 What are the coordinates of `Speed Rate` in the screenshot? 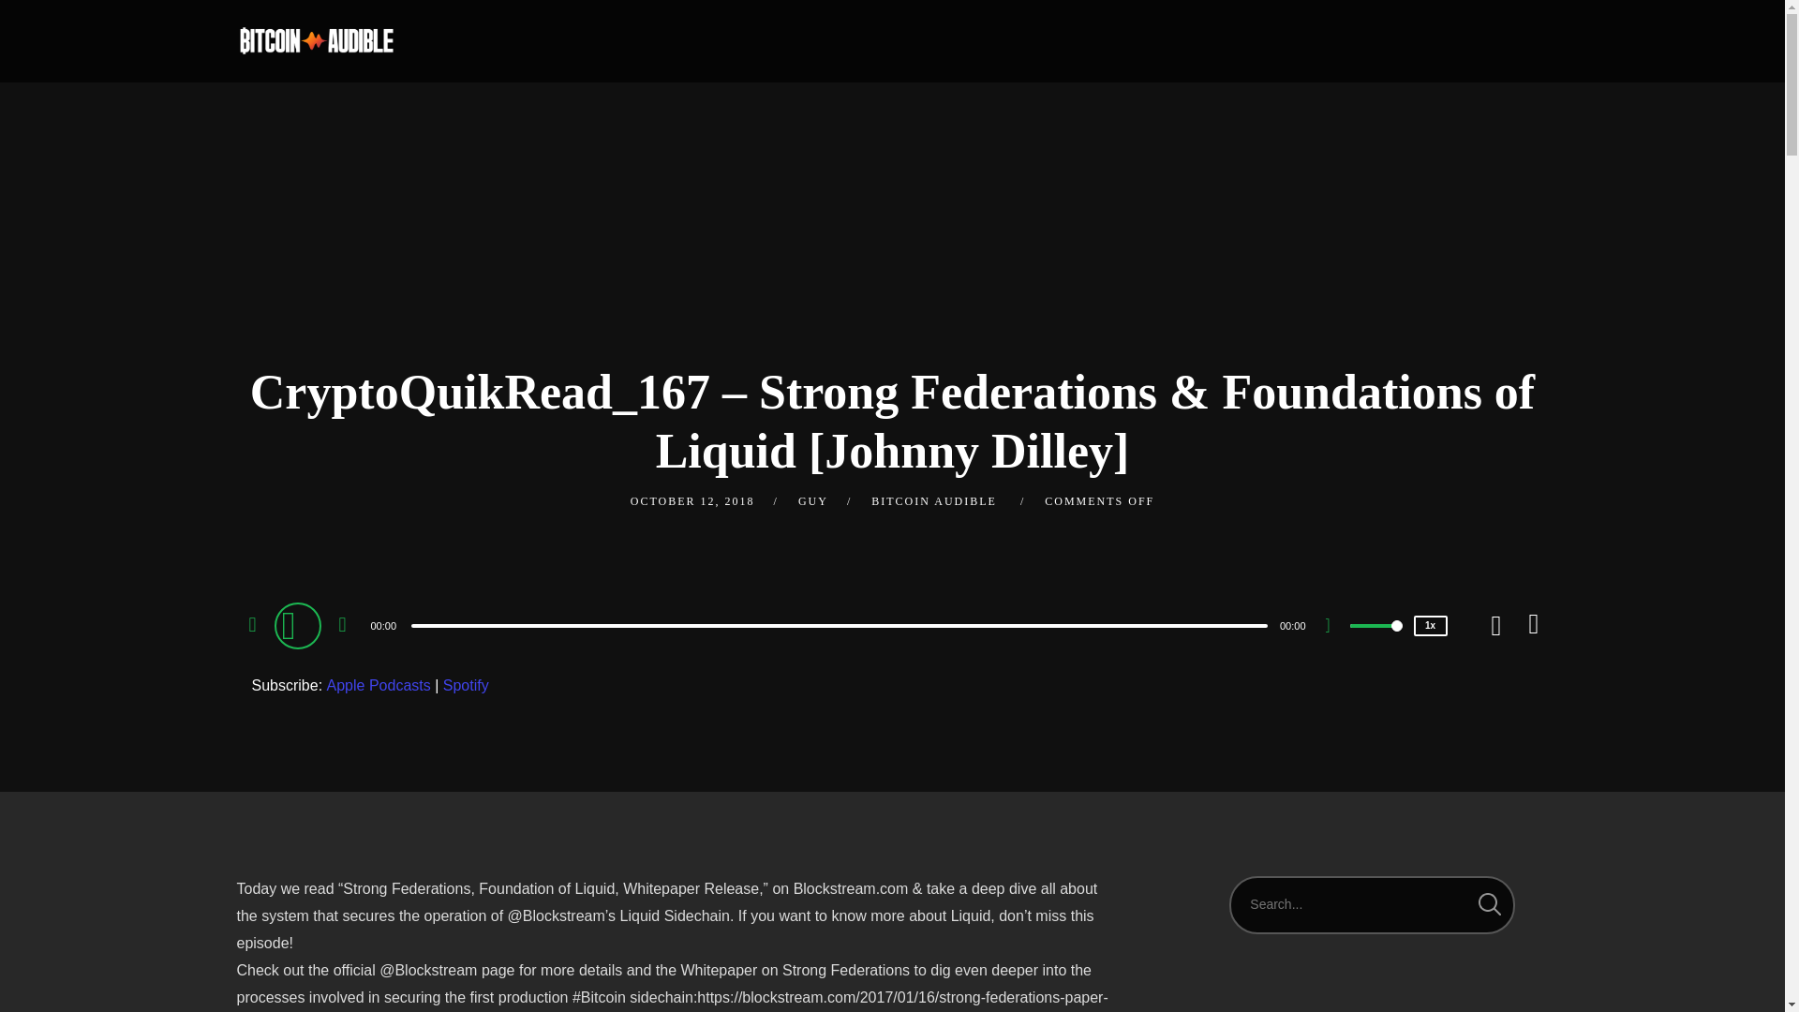 It's located at (1429, 626).